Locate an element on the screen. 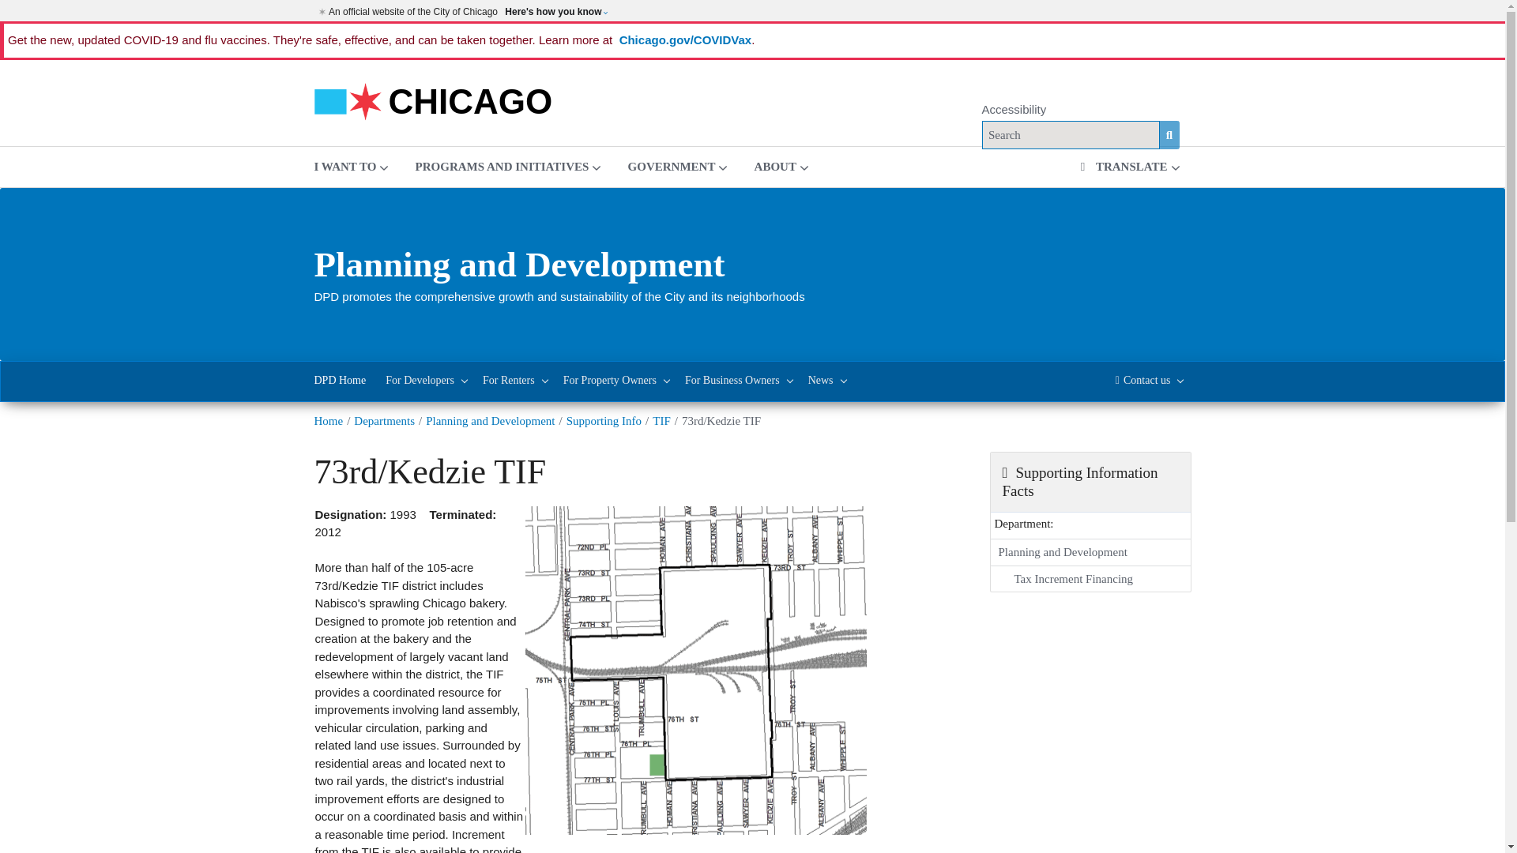  PROGRAMS AND INITIATIVES is located at coordinates (507, 166).